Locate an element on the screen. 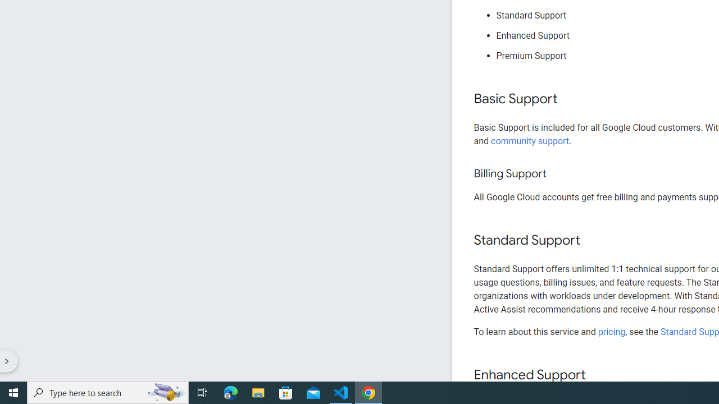 Image resolution: width=719 pixels, height=404 pixels. Copy link to this section: Standard Support is located at coordinates (591, 241).